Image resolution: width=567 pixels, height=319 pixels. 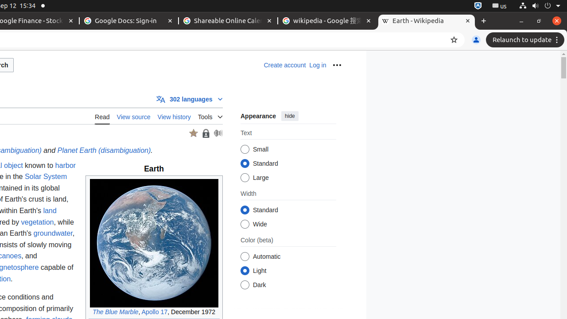 What do you see at coordinates (129, 21) in the screenshot?
I see `Google Docs: Sign-in - Memory usage - 34.0 MB` at bounding box center [129, 21].